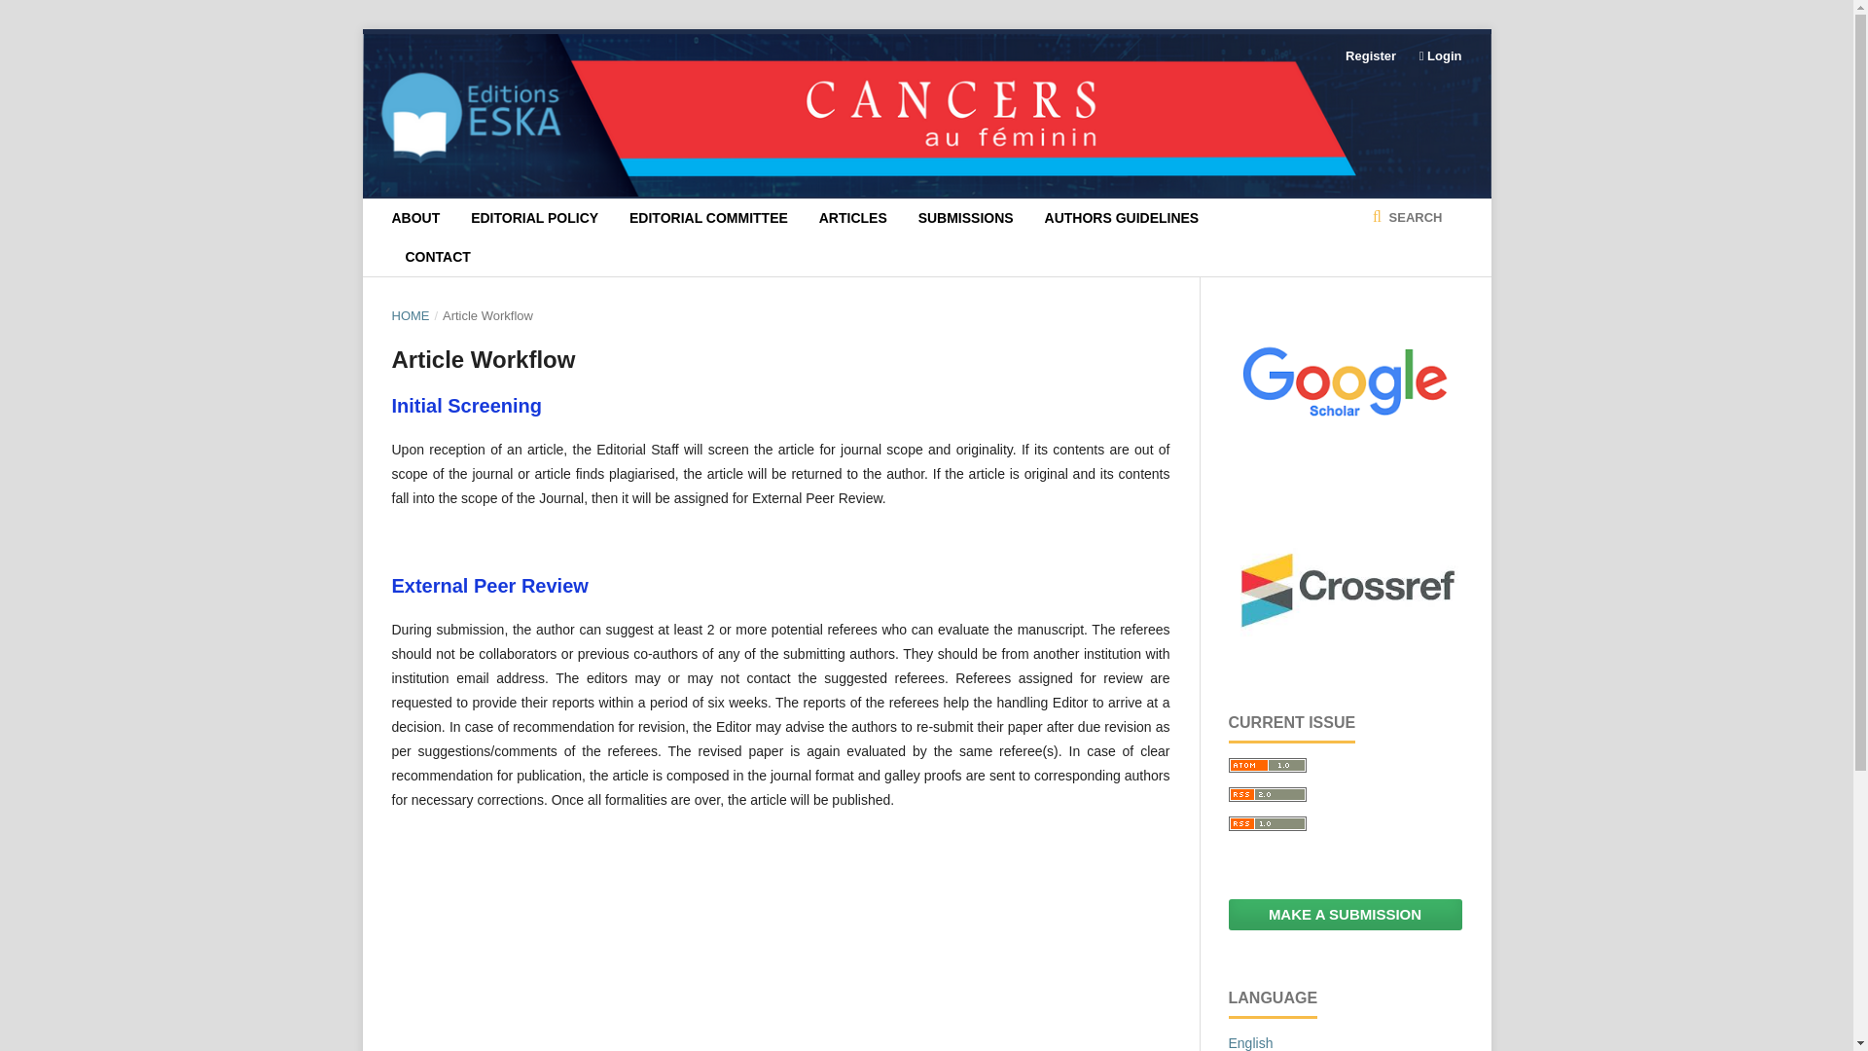  I want to click on Register, so click(1370, 56).